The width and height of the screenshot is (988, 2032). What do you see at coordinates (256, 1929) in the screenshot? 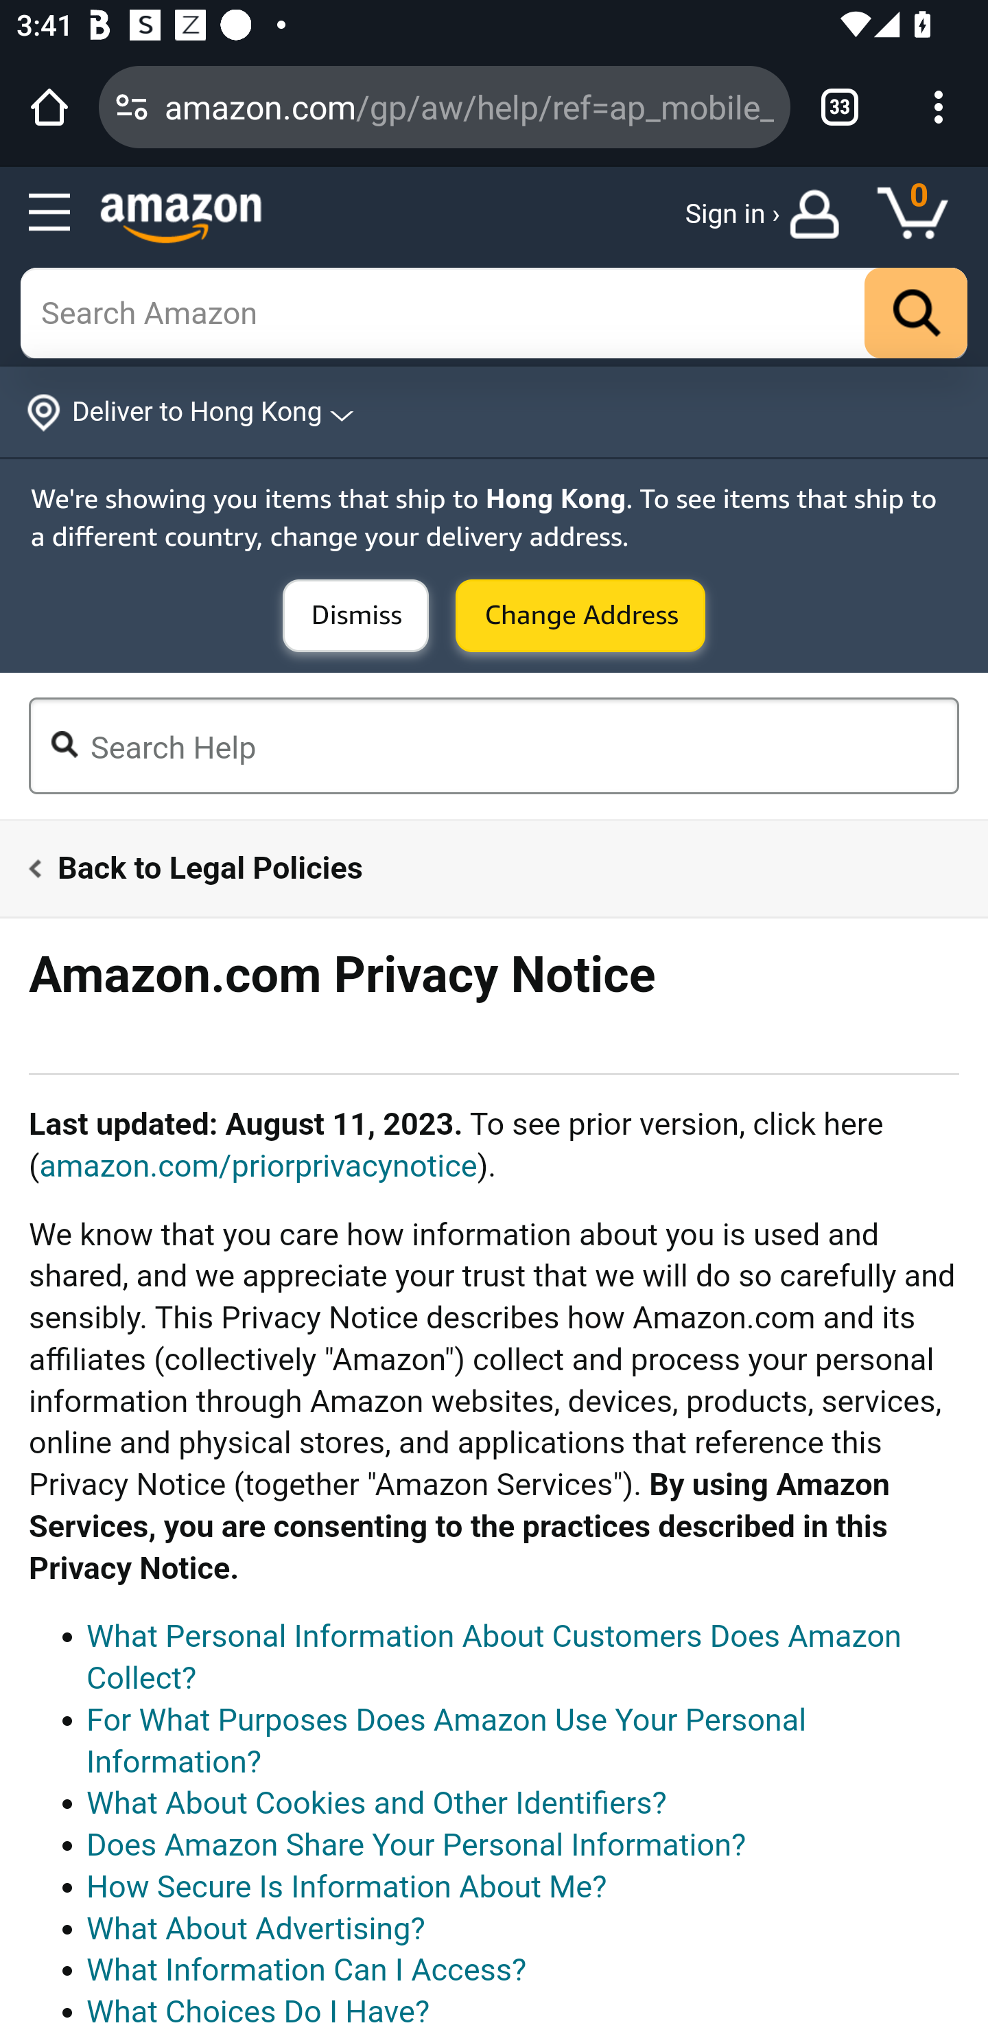
I see `What About Advertising?` at bounding box center [256, 1929].